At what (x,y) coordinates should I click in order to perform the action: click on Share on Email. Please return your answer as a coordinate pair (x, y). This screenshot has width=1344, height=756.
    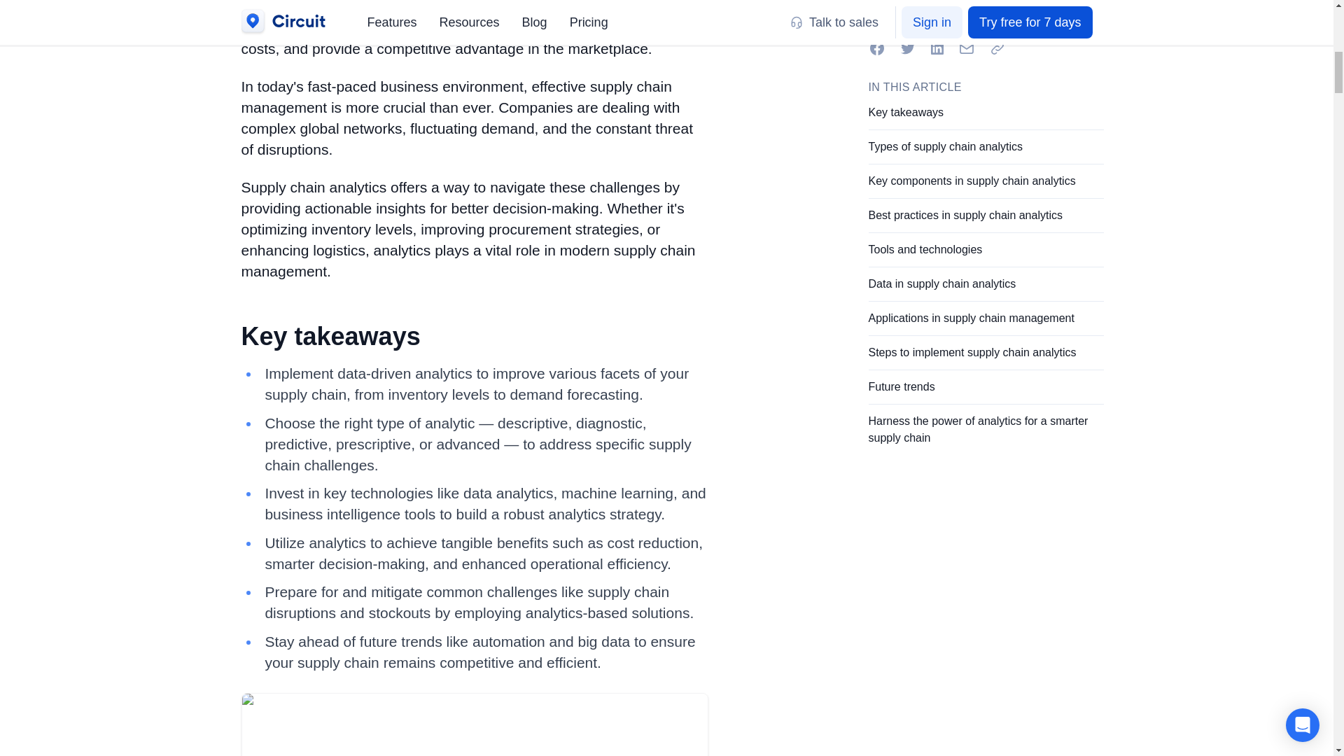
    Looking at the image, I should click on (965, 48).